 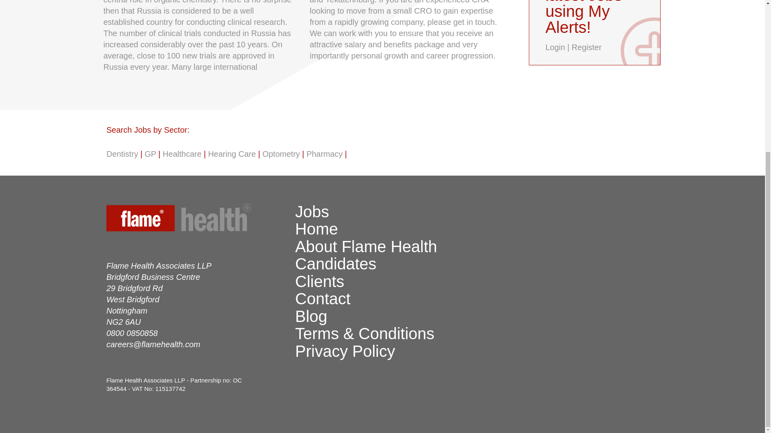 I want to click on GP, so click(x=150, y=154).